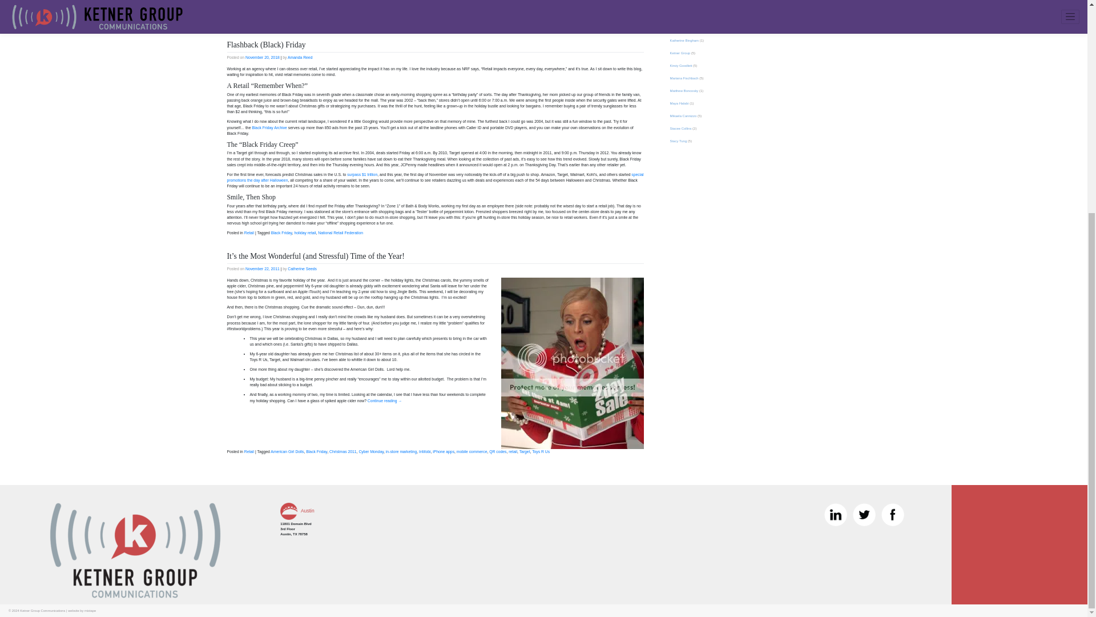 This screenshot has width=1096, height=617. Describe the element at coordinates (316, 451) in the screenshot. I see `Black Friday` at that location.